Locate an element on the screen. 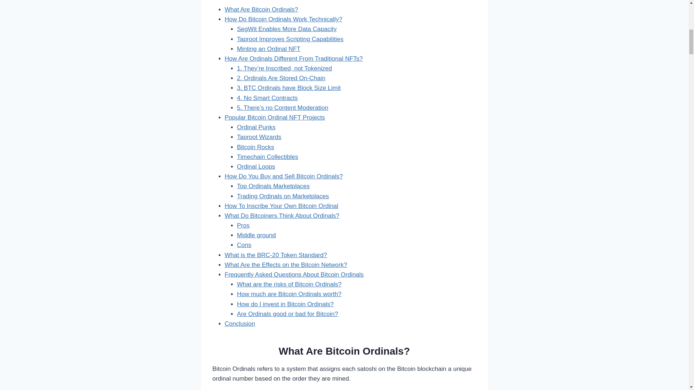 This screenshot has height=390, width=694. Popular Bitcoin Ordinal NFT Projects is located at coordinates (275, 117).